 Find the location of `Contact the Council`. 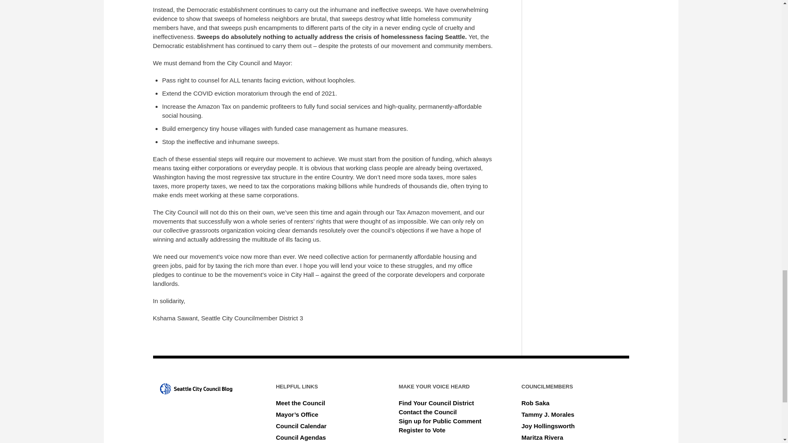

Contact the Council is located at coordinates (428, 412).